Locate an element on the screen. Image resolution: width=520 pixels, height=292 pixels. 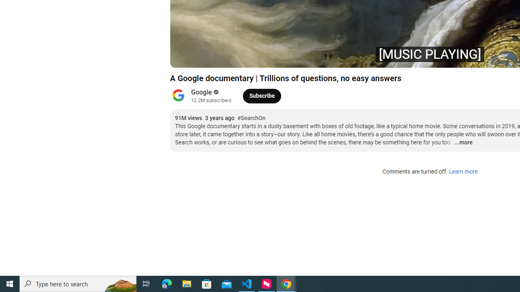
...more is located at coordinates (463, 143).